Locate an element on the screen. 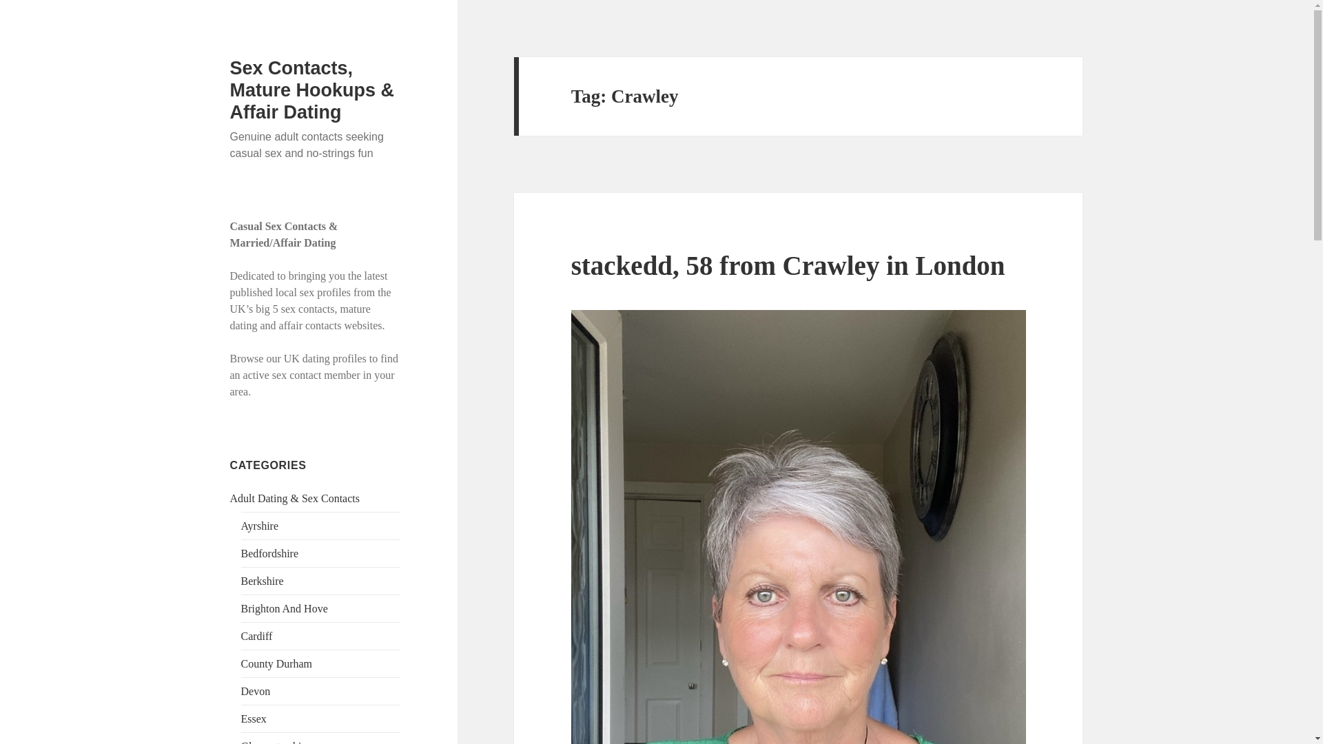  Essex is located at coordinates (254, 718).